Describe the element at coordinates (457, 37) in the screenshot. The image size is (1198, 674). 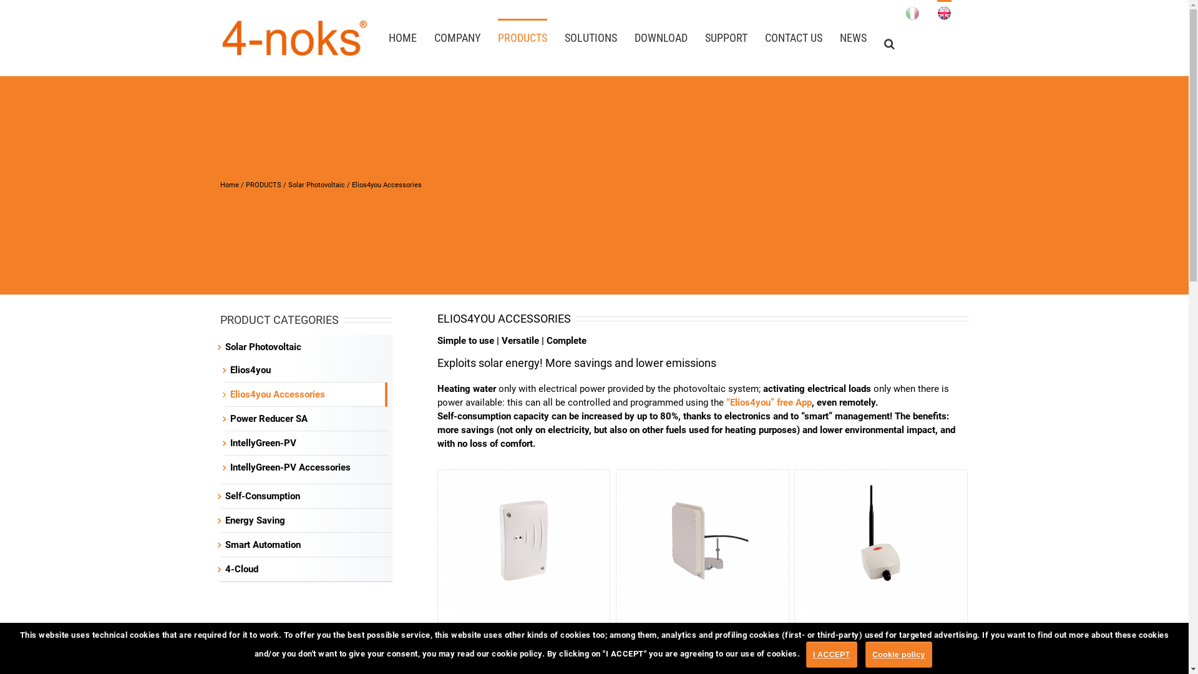
I see `COMPANY` at that location.